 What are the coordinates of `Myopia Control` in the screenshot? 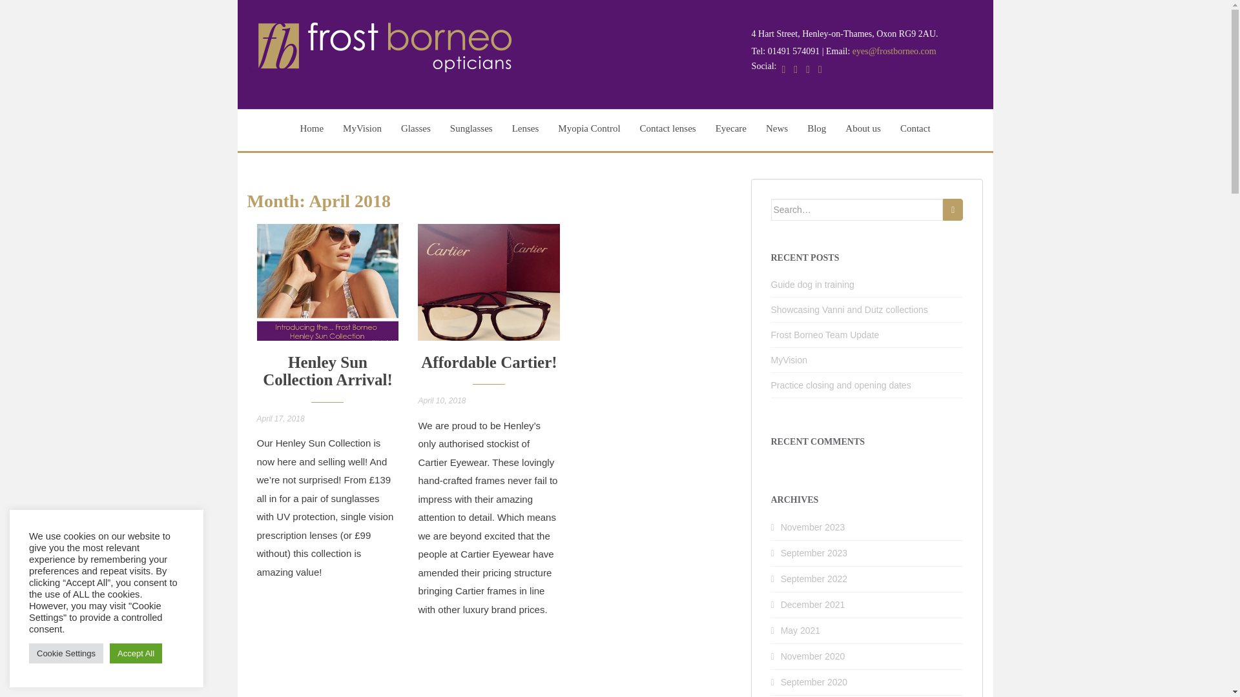 It's located at (589, 130).